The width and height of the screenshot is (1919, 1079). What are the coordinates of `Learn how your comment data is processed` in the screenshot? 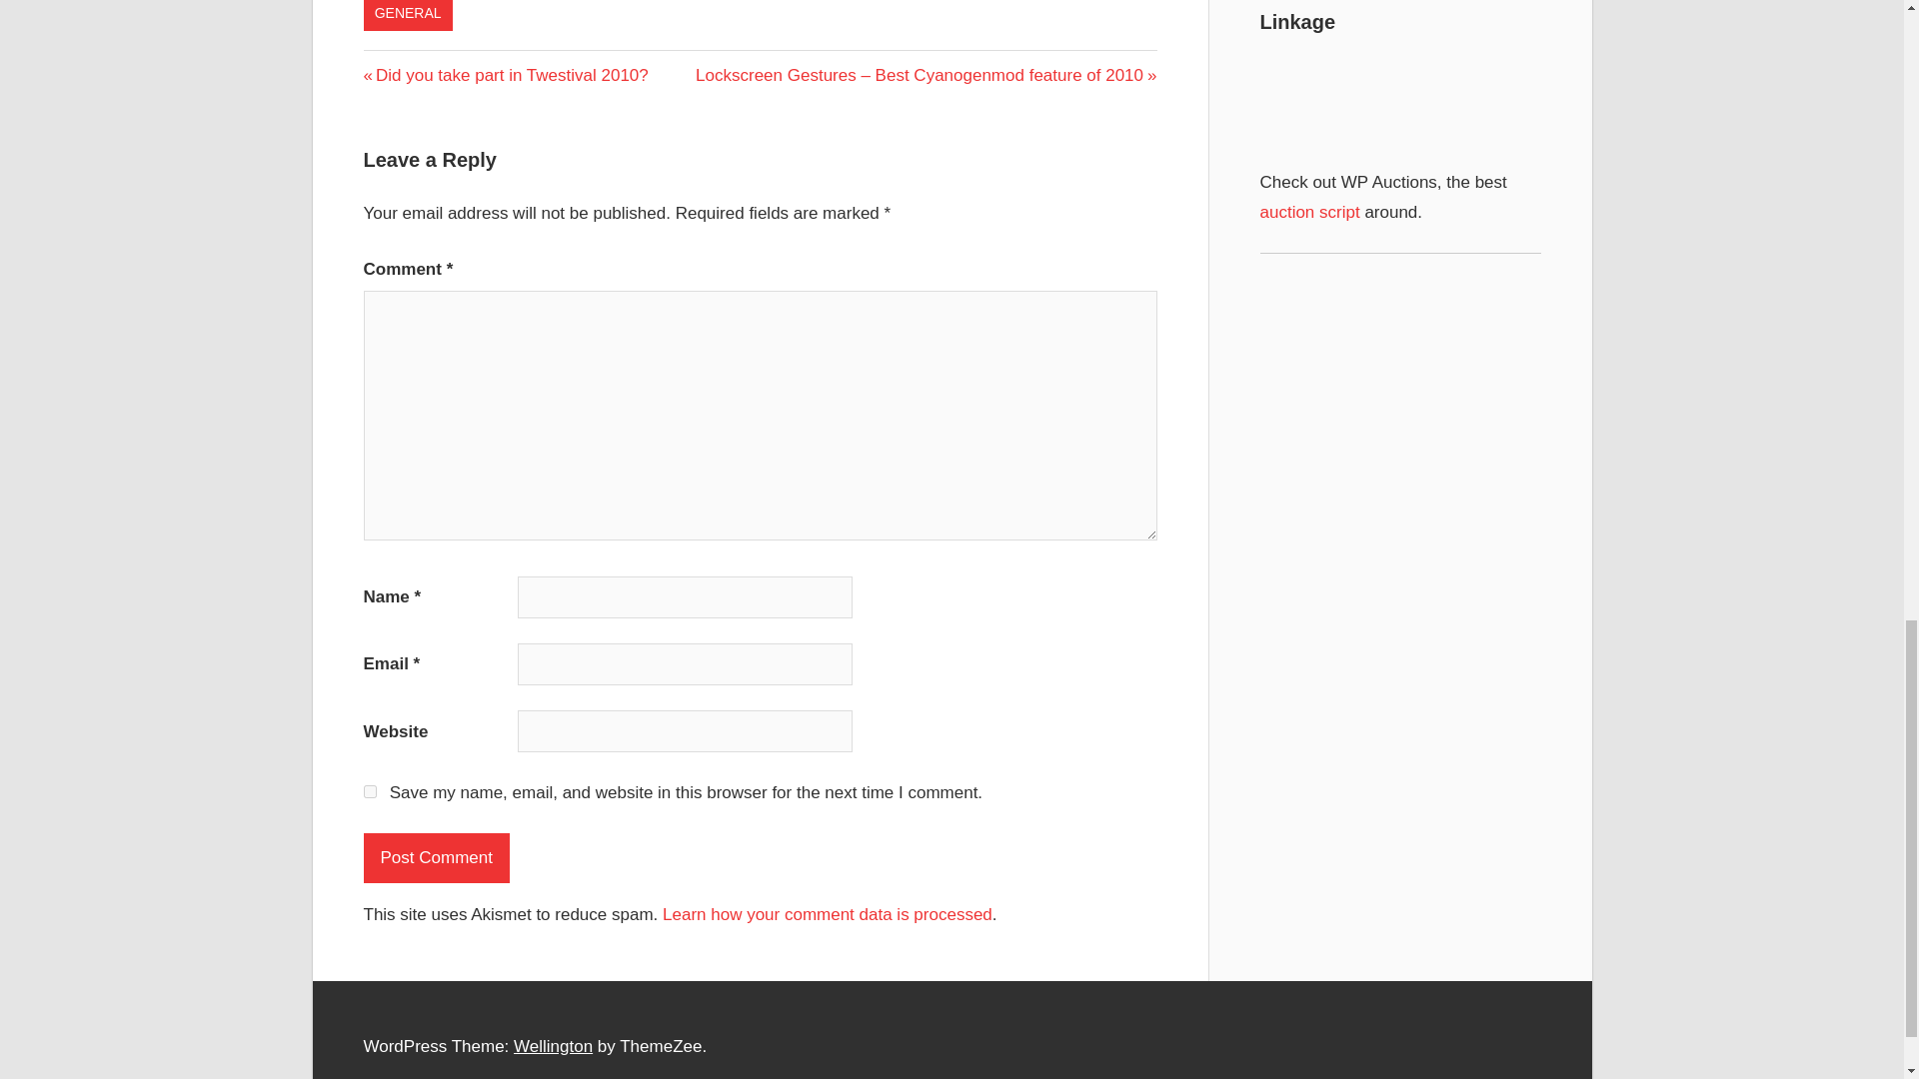 It's located at (827, 914).